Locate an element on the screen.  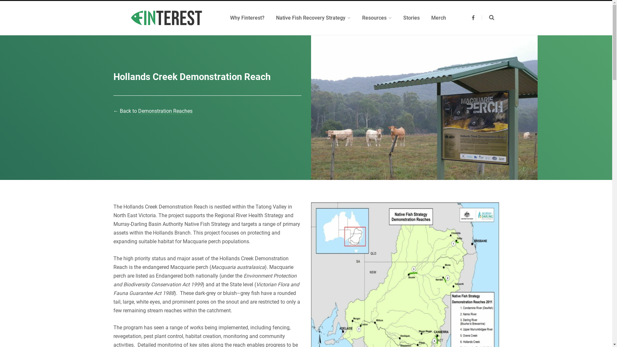
Merch is located at coordinates (439, 18).